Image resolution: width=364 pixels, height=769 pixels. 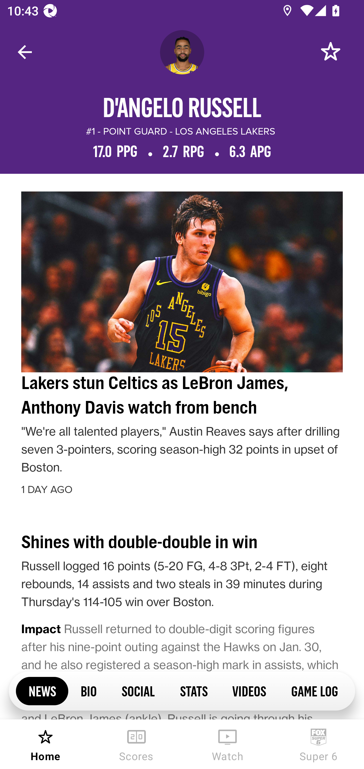 What do you see at coordinates (136, 744) in the screenshot?
I see `Scores` at bounding box center [136, 744].